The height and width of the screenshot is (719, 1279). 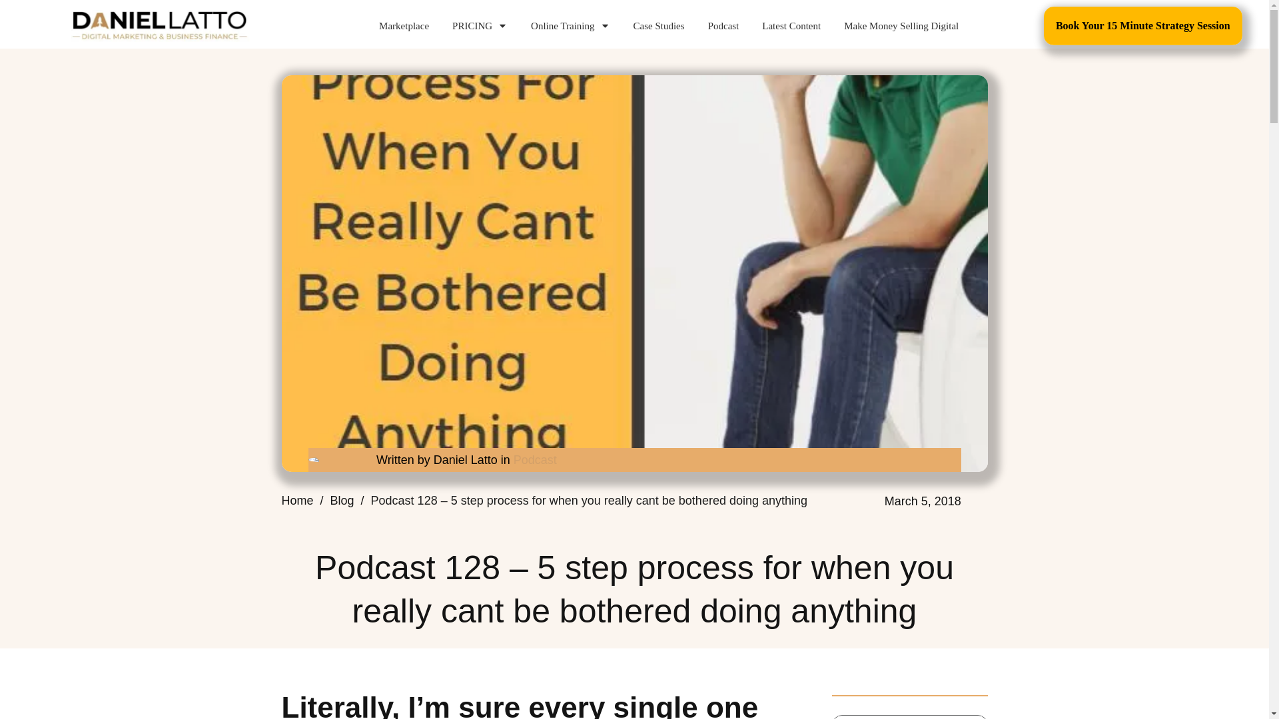 What do you see at coordinates (535, 459) in the screenshot?
I see `Podcast` at bounding box center [535, 459].